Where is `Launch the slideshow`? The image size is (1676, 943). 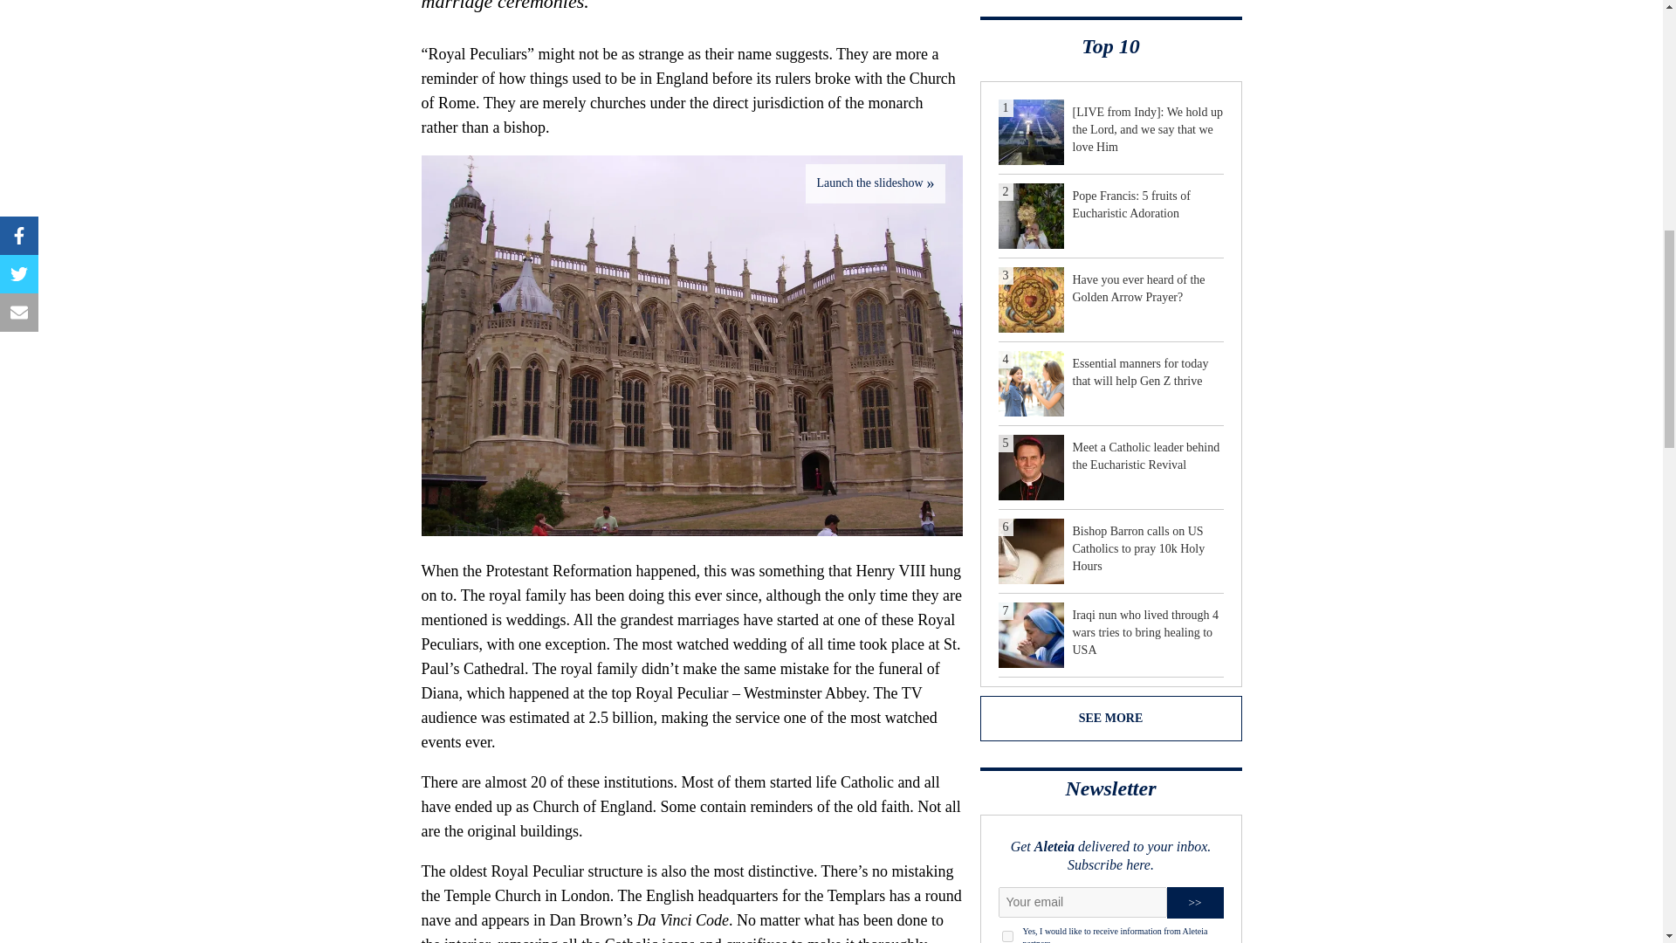
Launch the slideshow is located at coordinates (875, 183).